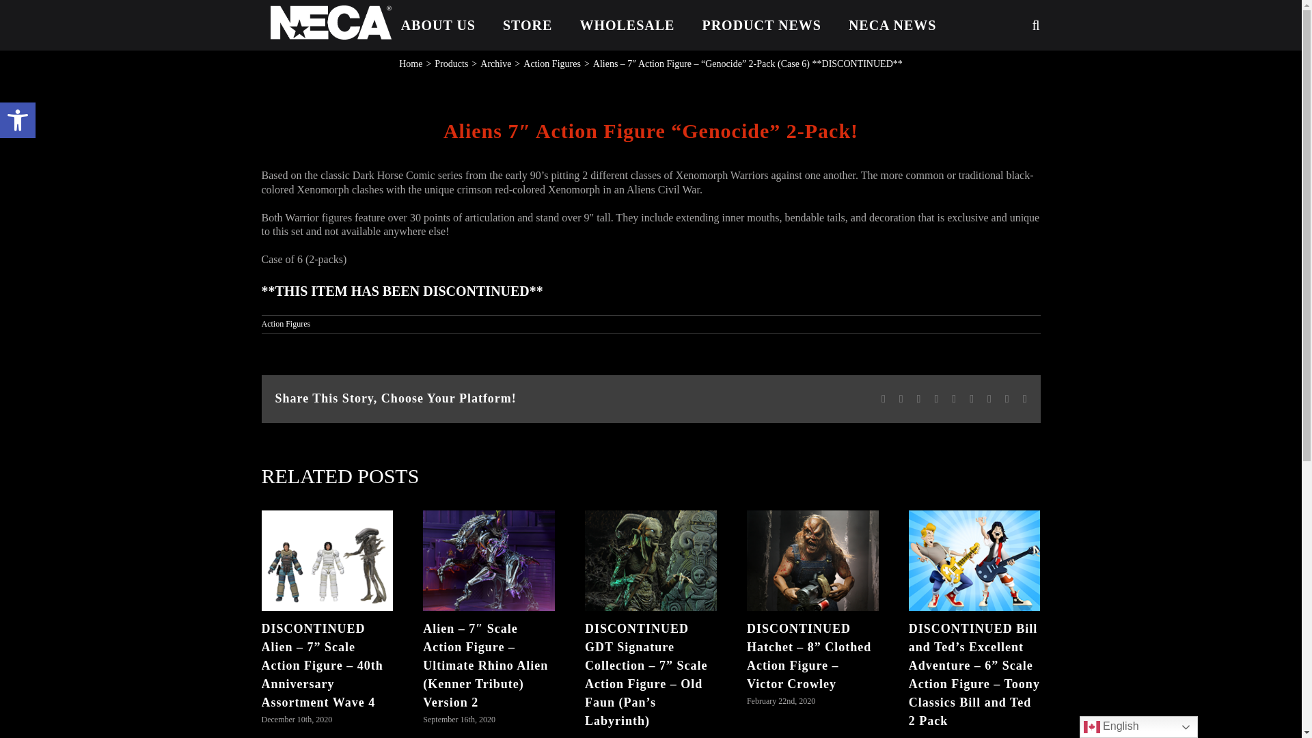 This screenshot has width=1312, height=738. What do you see at coordinates (1002, 25) in the screenshot?
I see `Search` at bounding box center [1002, 25].